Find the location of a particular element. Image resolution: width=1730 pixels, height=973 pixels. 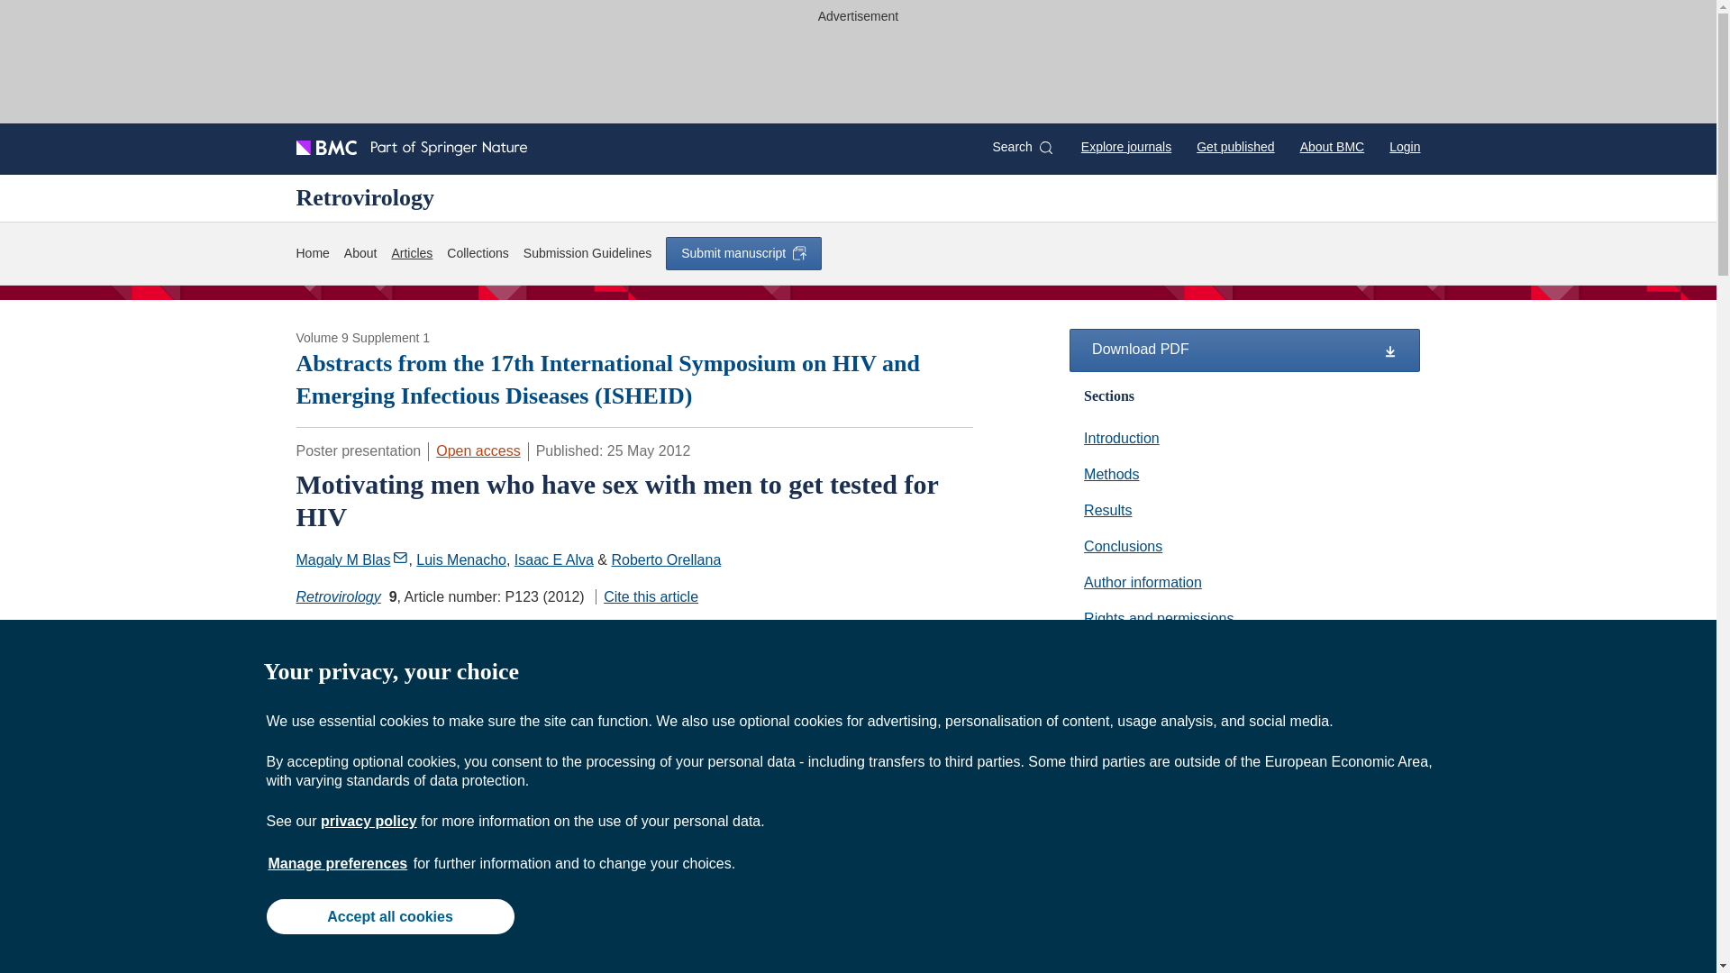

Home is located at coordinates (312, 253).